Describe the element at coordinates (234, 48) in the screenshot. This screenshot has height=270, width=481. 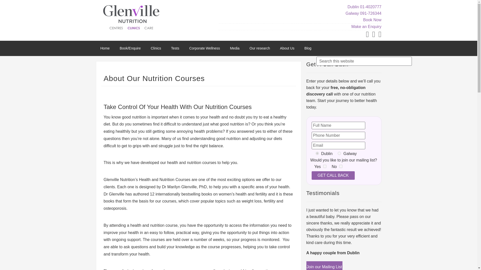
I see `Media` at that location.